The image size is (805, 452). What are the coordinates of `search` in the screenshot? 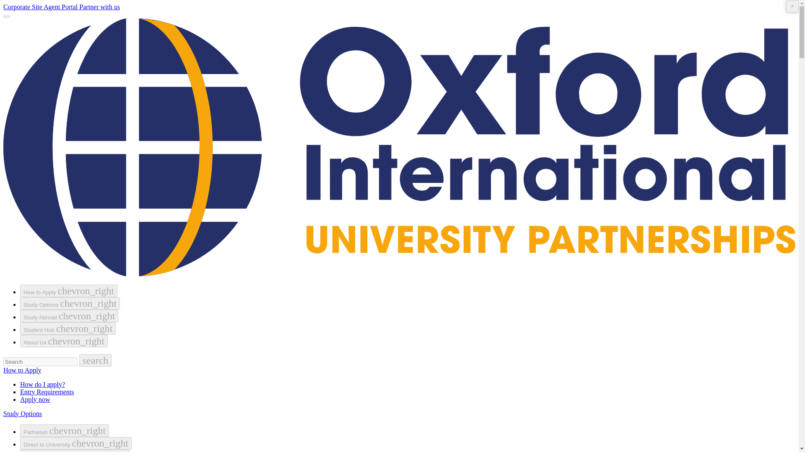 It's located at (95, 360).